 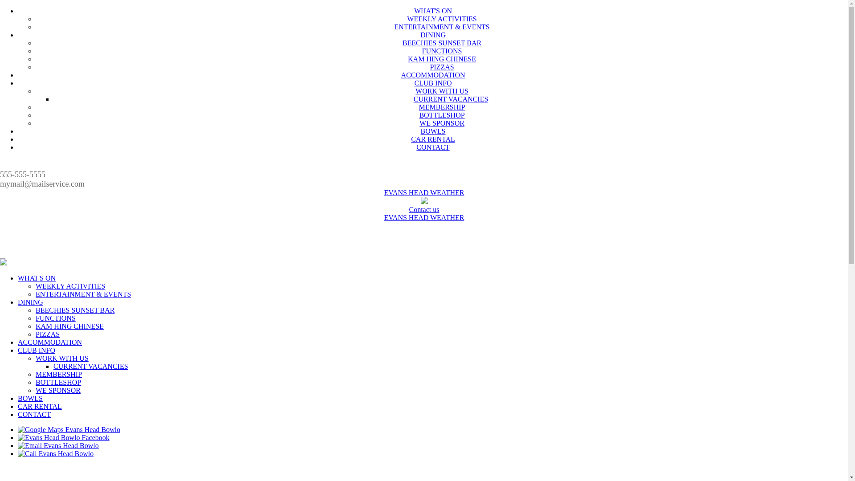 I want to click on Contact us, so click(x=424, y=209).